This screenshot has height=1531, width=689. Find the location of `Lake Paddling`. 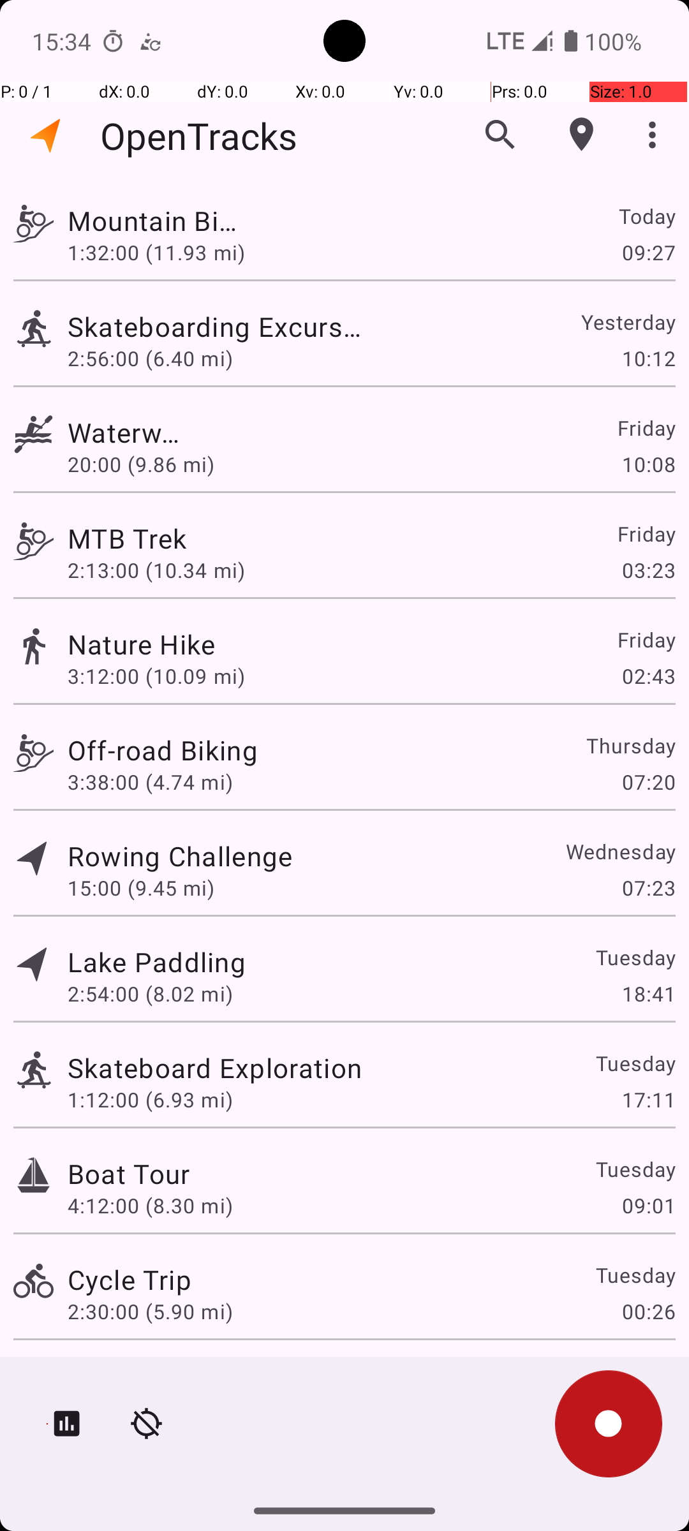

Lake Paddling is located at coordinates (157, 962).